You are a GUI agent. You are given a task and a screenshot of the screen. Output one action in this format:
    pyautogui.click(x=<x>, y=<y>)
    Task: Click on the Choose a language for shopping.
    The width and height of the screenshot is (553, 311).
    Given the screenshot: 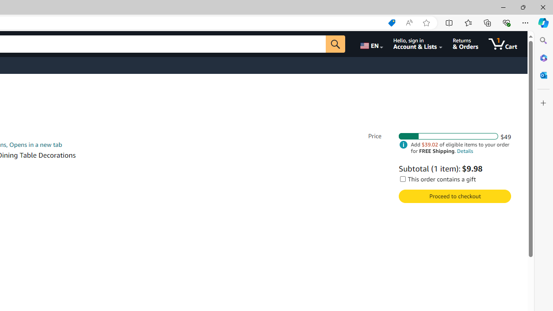 What is the action you would take?
    pyautogui.click(x=371, y=44)
    